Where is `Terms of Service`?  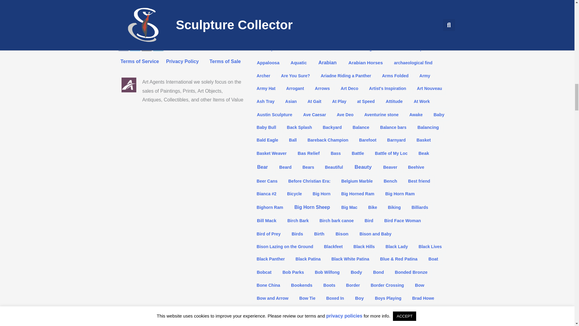
Terms of Service is located at coordinates (139, 61).